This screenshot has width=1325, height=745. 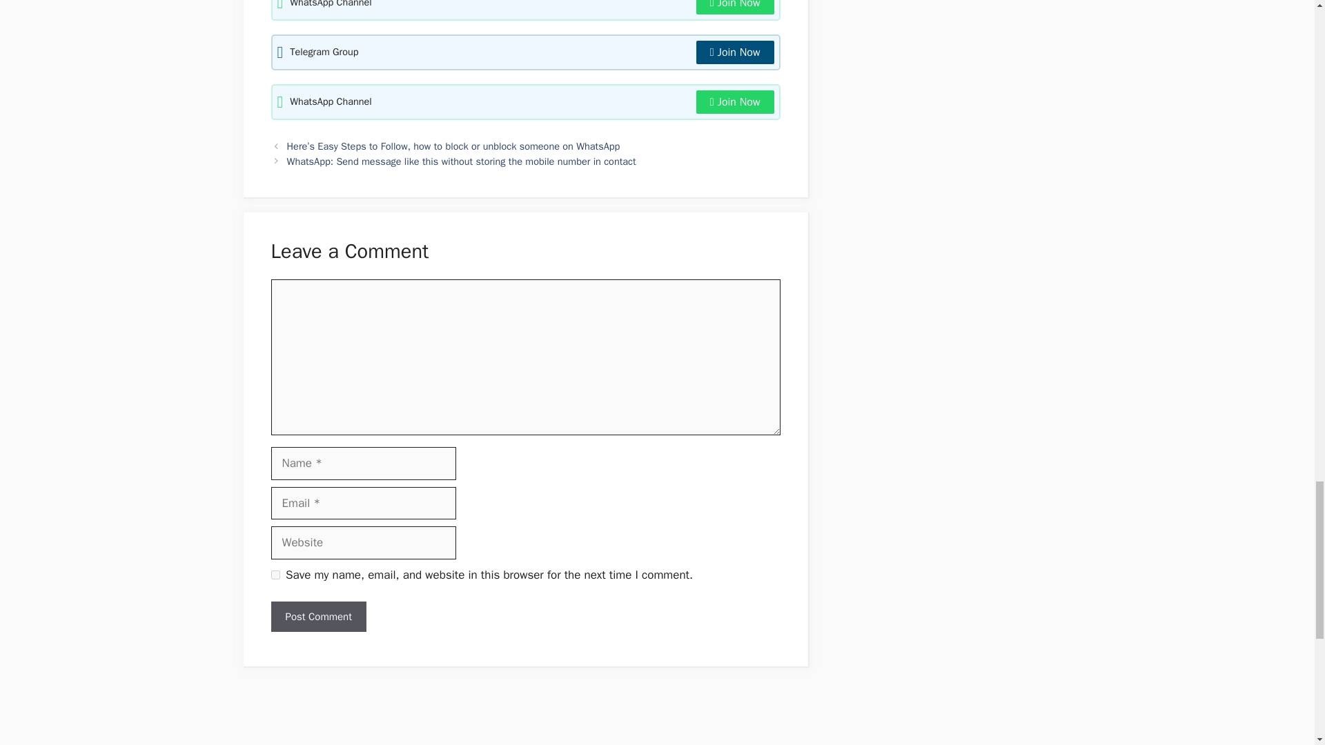 What do you see at coordinates (735, 7) in the screenshot?
I see `Join Now` at bounding box center [735, 7].